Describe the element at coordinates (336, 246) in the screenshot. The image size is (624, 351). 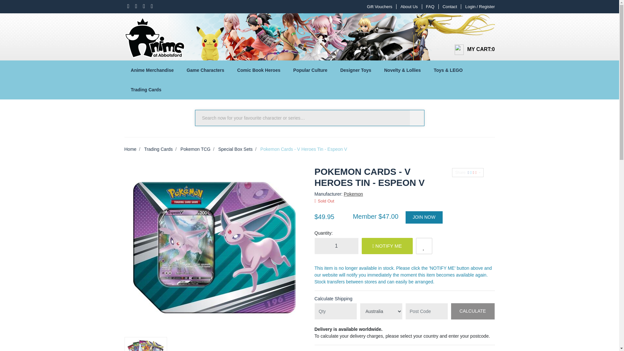
I see `1` at that location.